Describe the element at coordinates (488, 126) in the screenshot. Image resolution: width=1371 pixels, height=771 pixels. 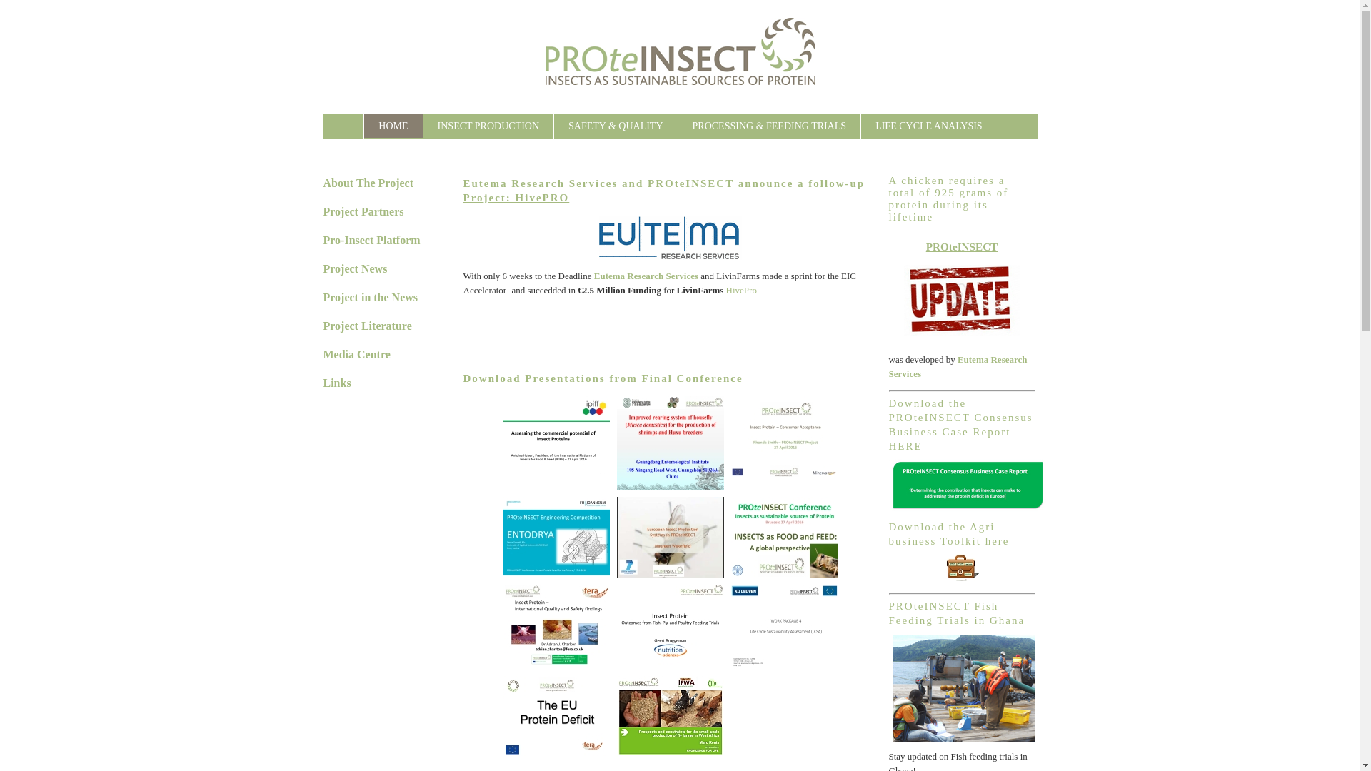
I see `INSECT PRODUCTION` at that location.